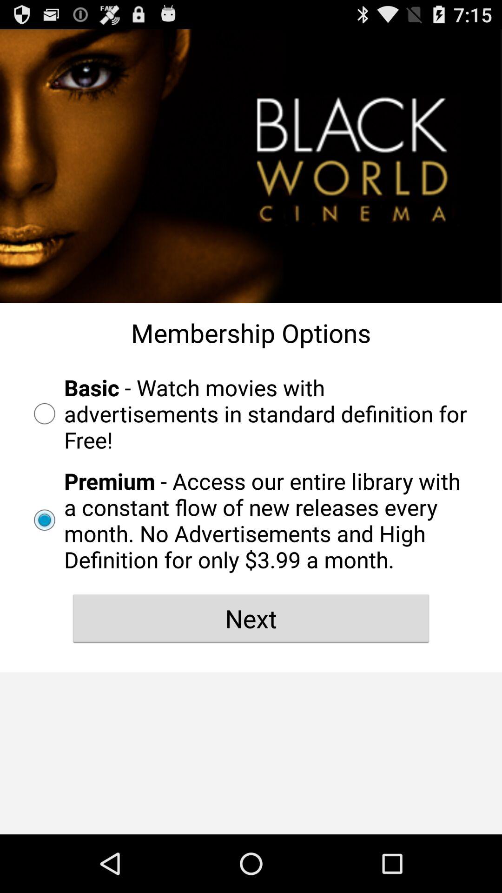 The width and height of the screenshot is (502, 893). What do you see at coordinates (251, 520) in the screenshot?
I see `select the radio button below the basic watch movies radio button` at bounding box center [251, 520].